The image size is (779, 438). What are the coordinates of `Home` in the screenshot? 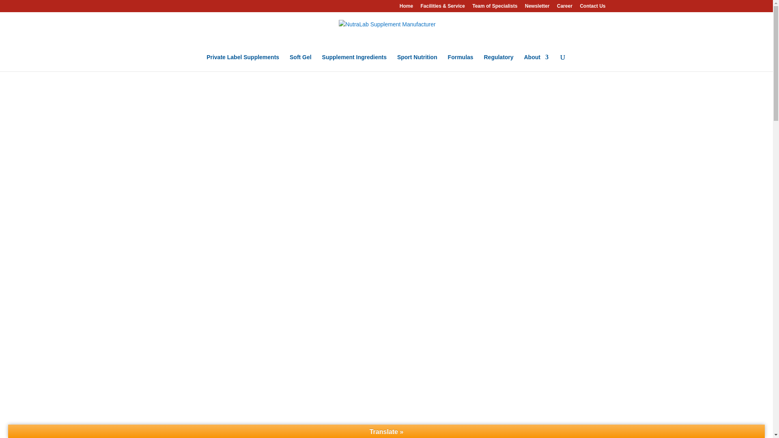 It's located at (406, 8).